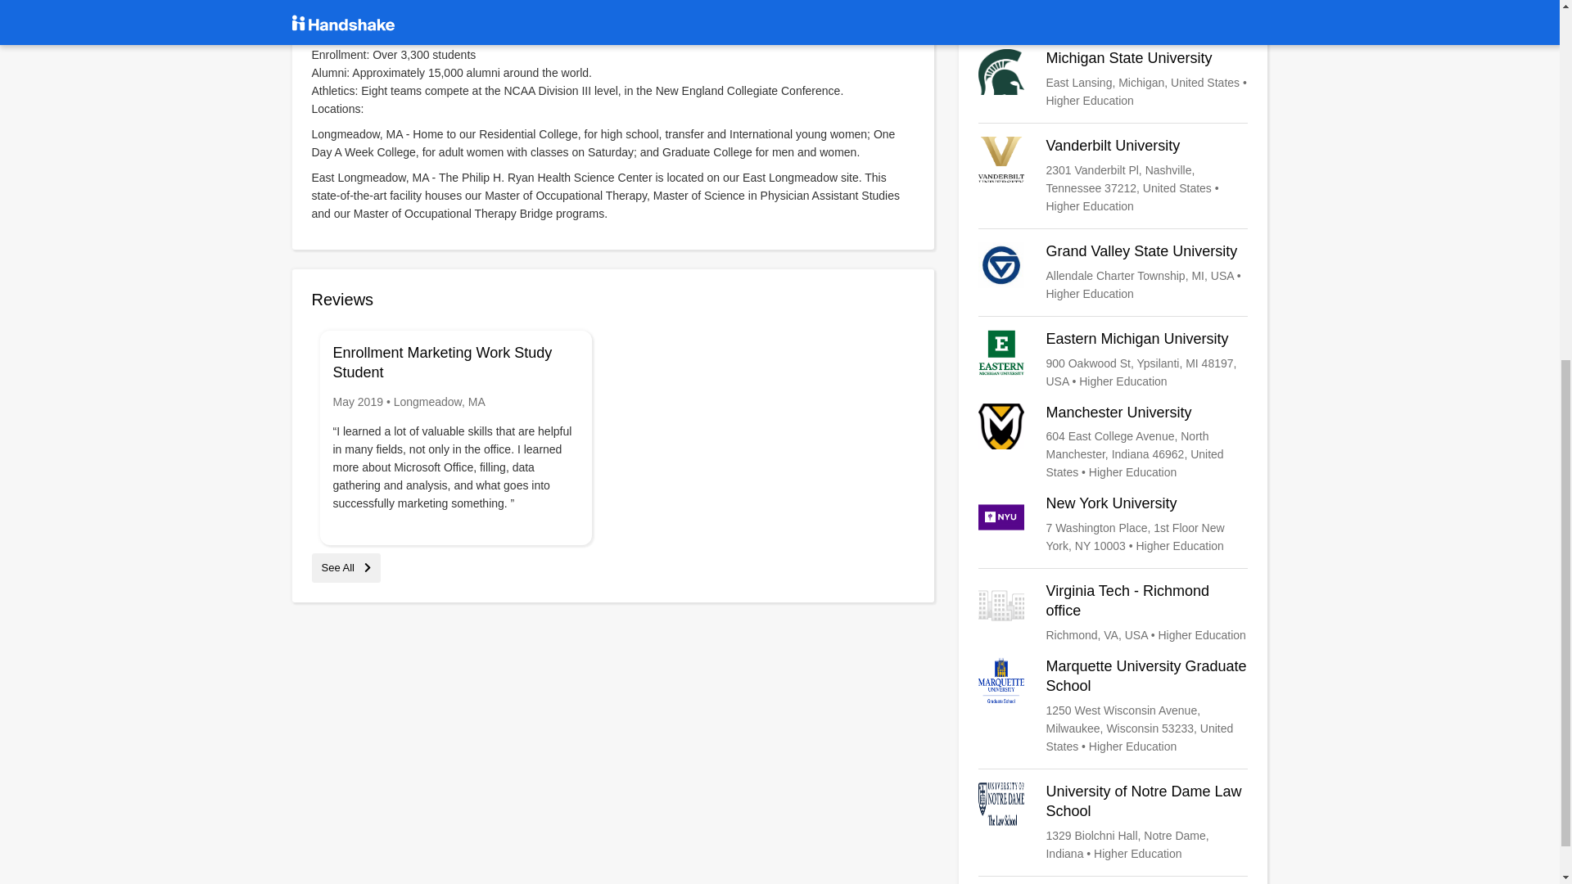 This screenshot has width=1572, height=884. Describe the element at coordinates (1113, 11) in the screenshot. I see `University of Missouri` at that location.